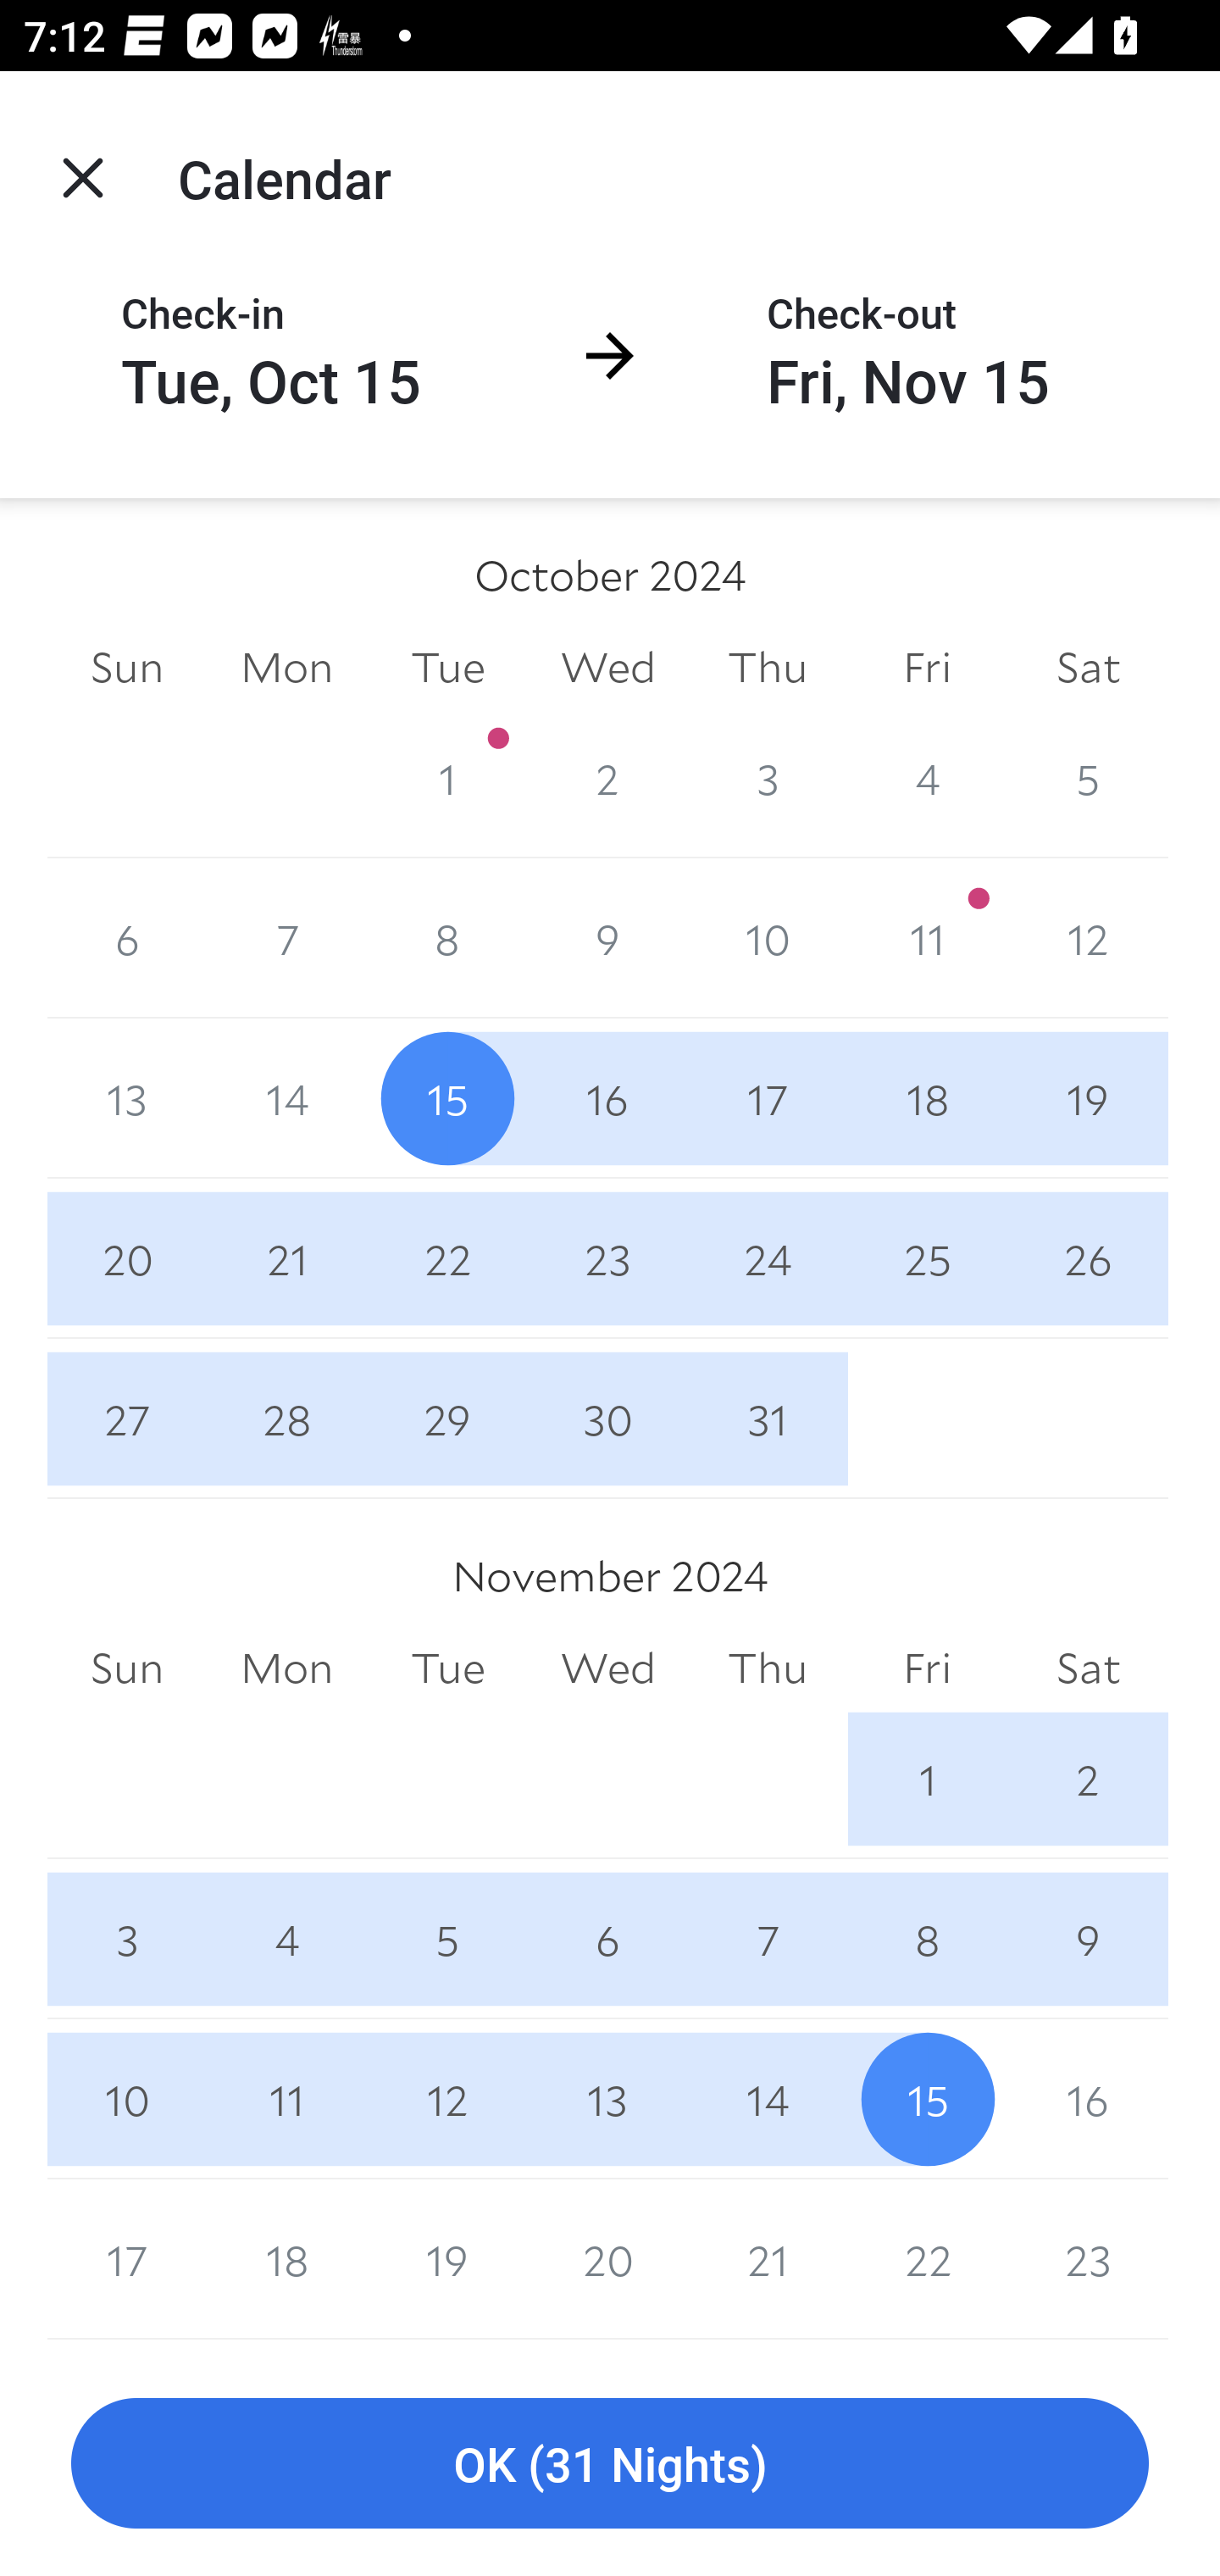 This screenshot has height=2576, width=1220. I want to click on Thu, so click(768, 1669).